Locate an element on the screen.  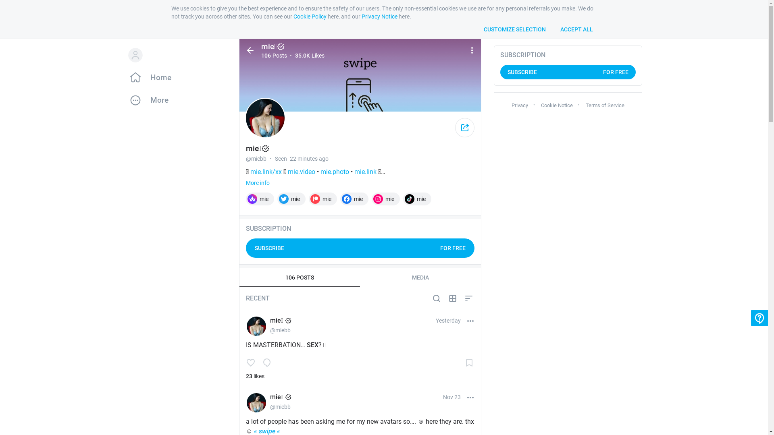
23 likes is located at coordinates (255, 376).